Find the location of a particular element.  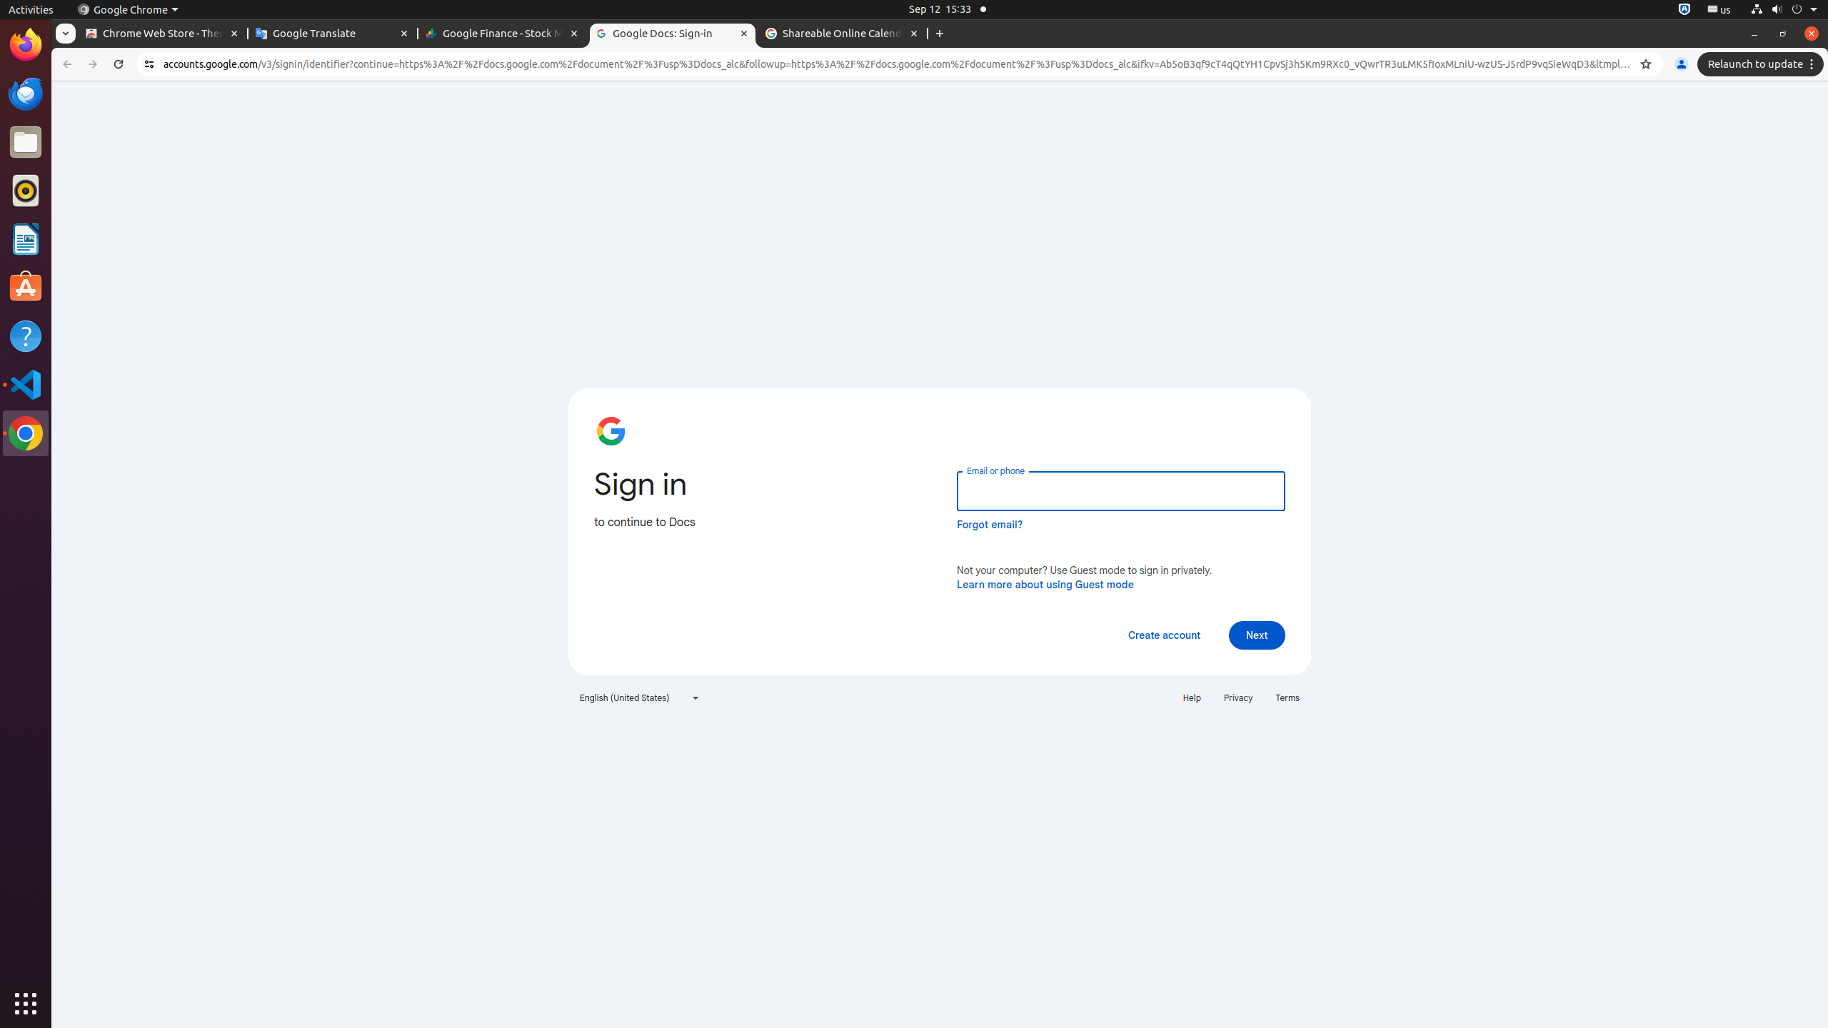

Reload is located at coordinates (119, 64).